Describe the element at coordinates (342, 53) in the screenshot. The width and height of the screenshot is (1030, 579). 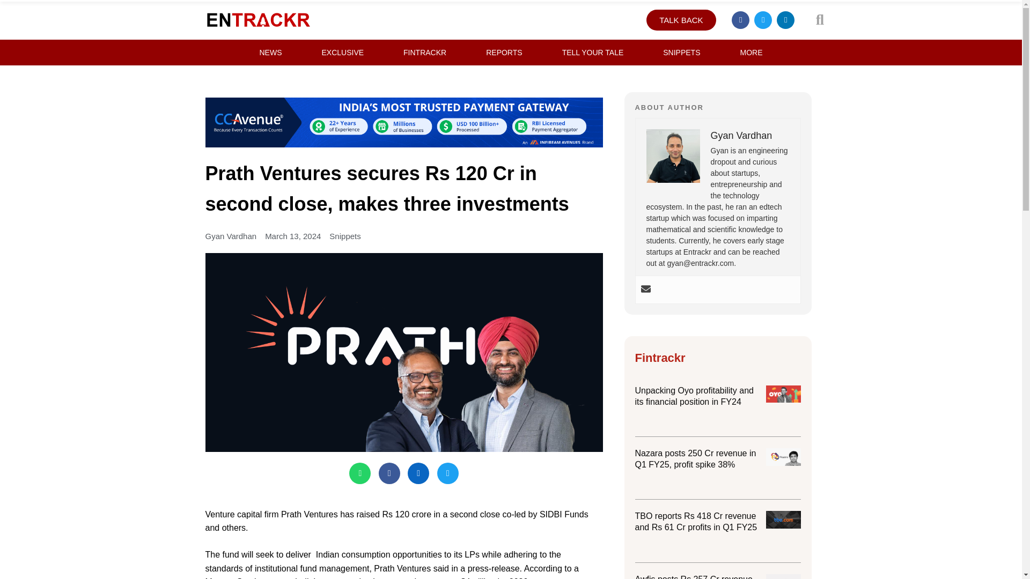
I see `EXCLUSIVE` at that location.